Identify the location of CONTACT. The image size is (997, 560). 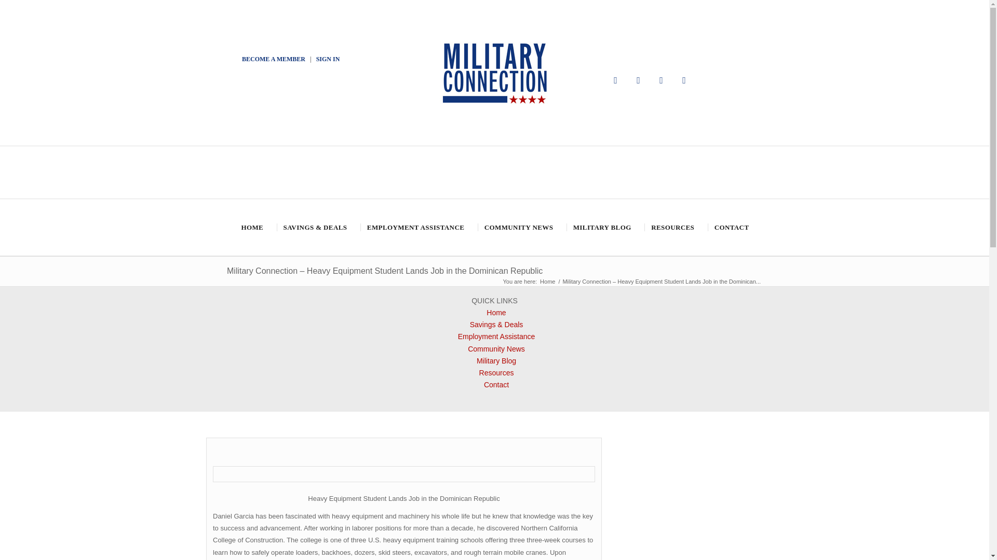
(731, 227).